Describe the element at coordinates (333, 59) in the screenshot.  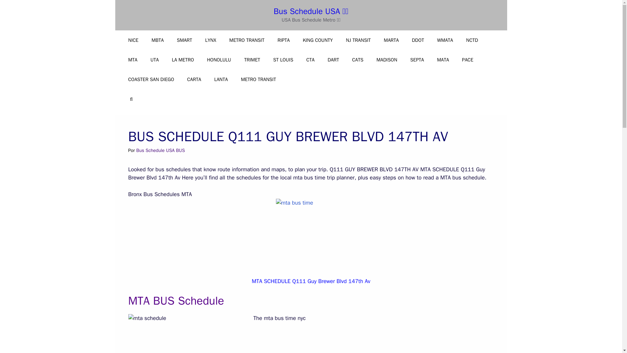
I see `DART` at that location.